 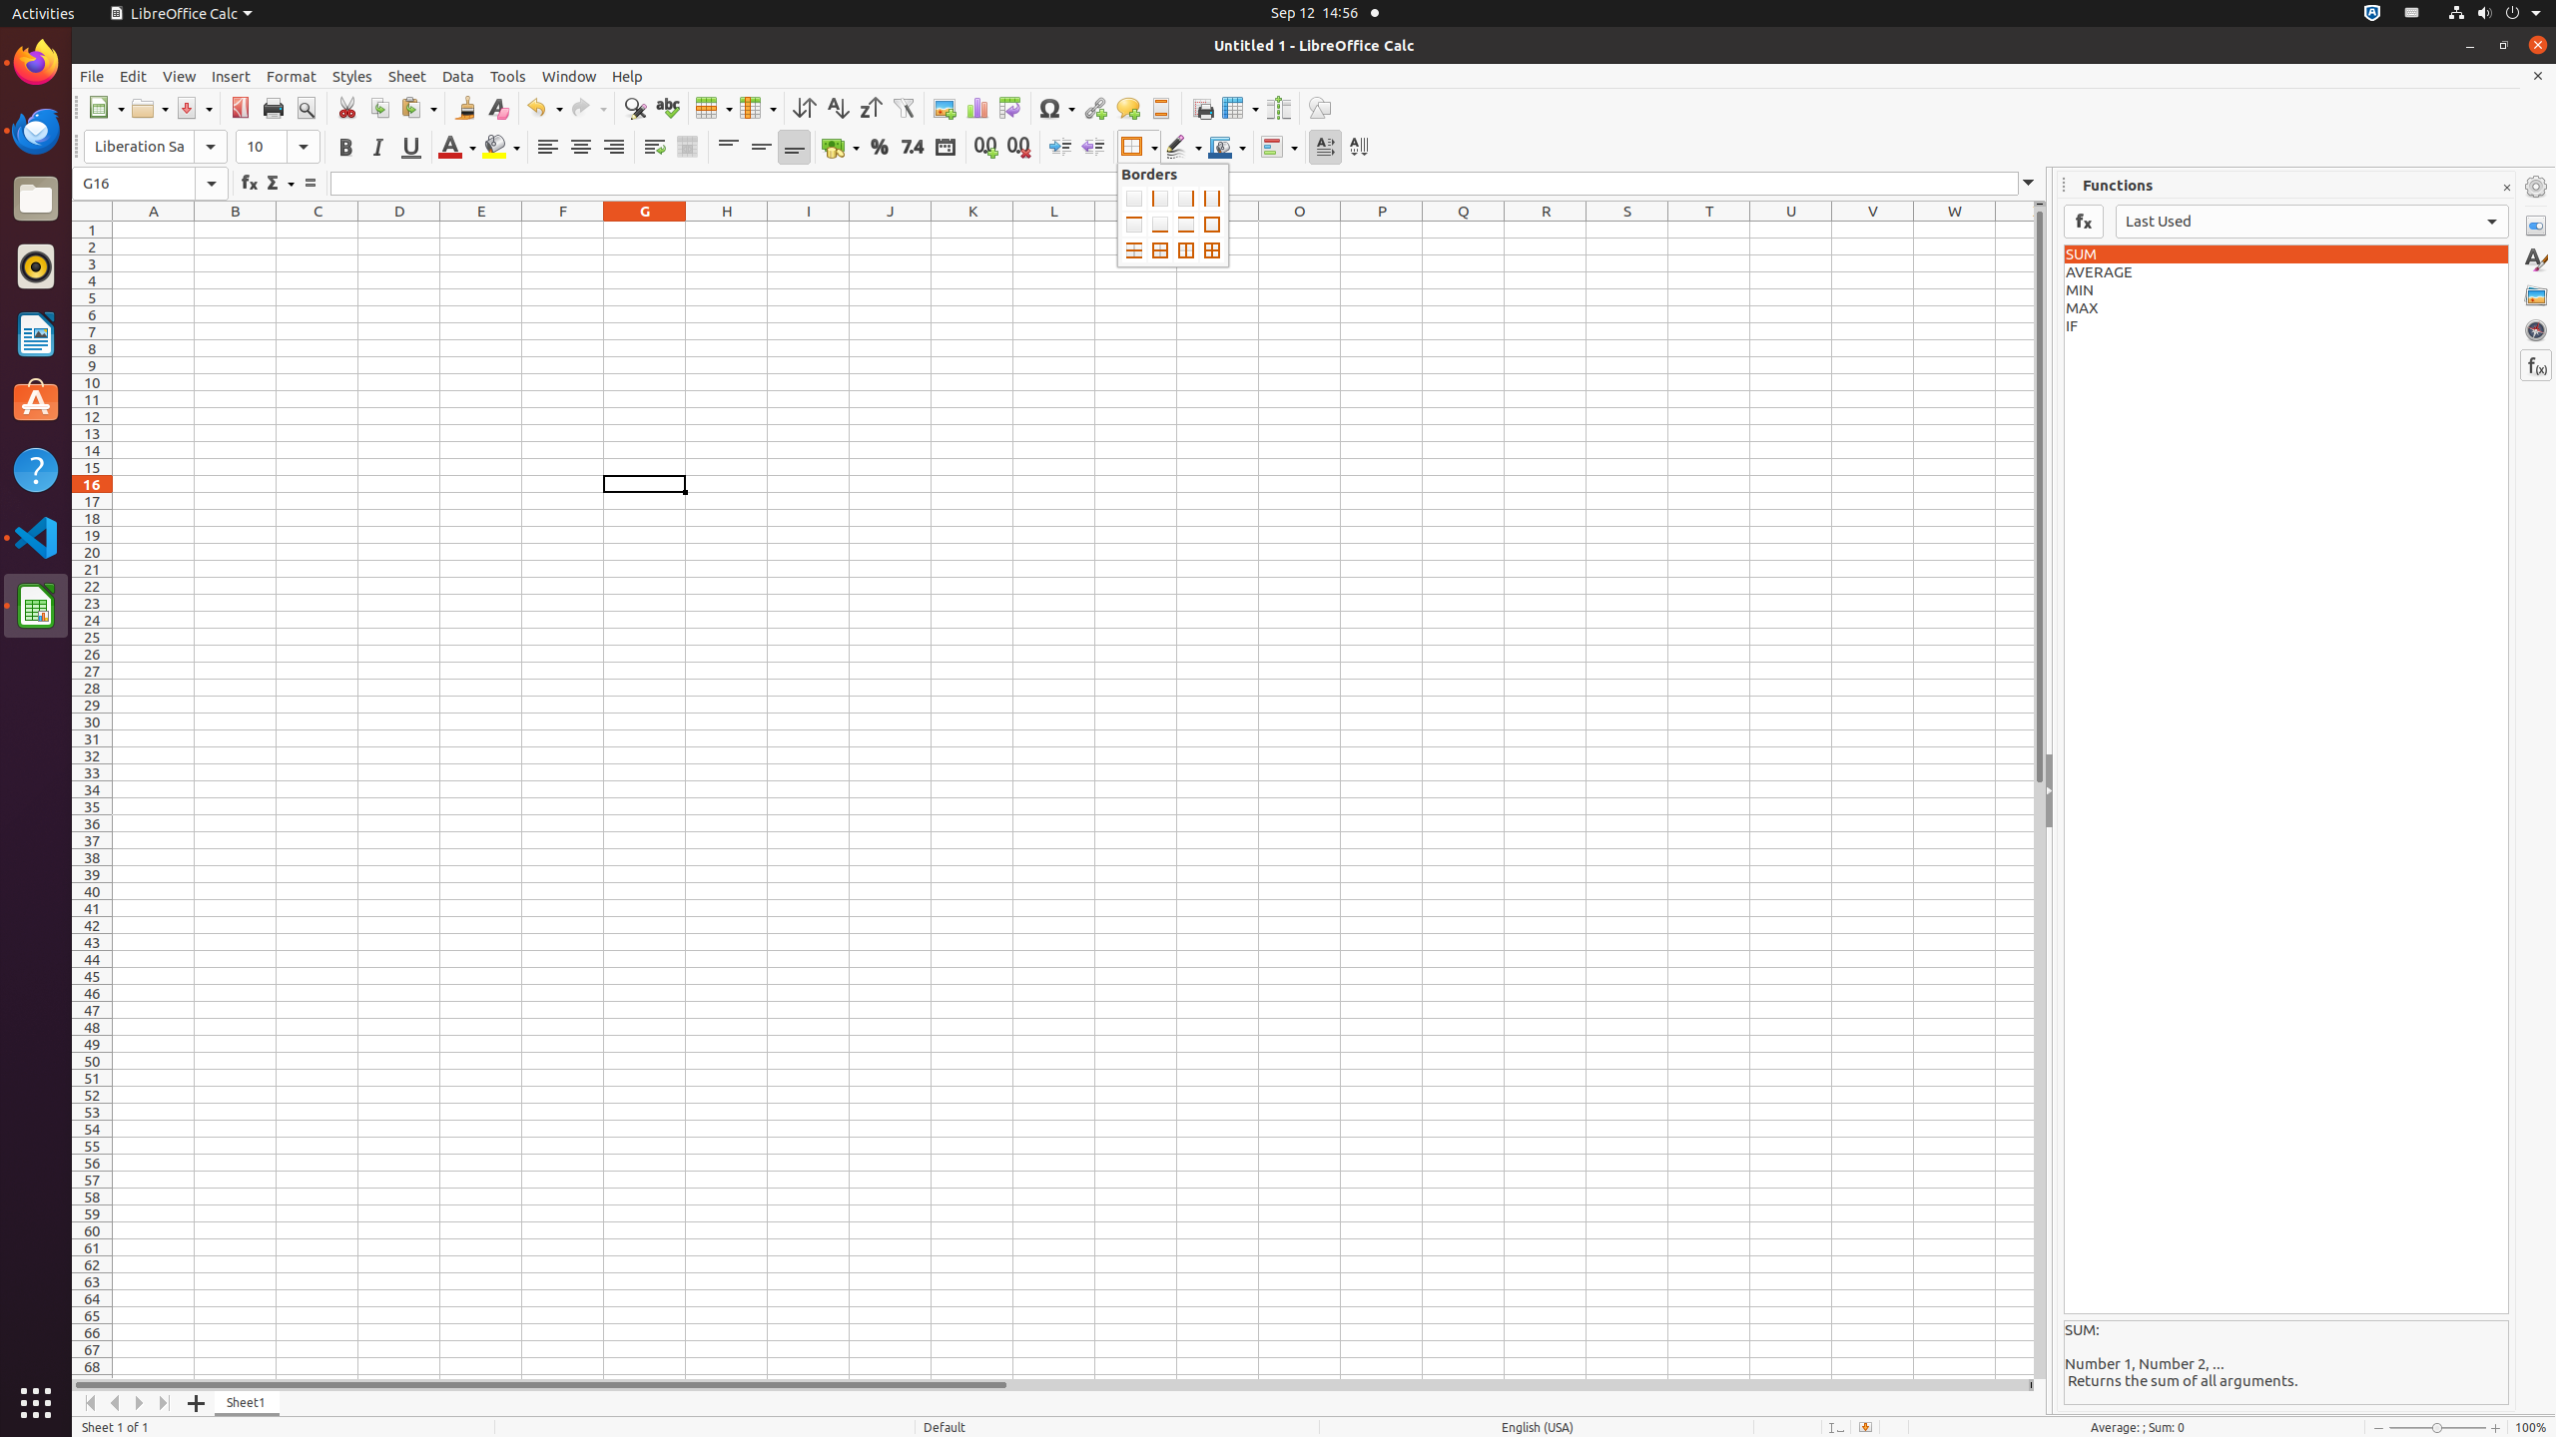 I want to click on N1, so click(x=1218, y=230).